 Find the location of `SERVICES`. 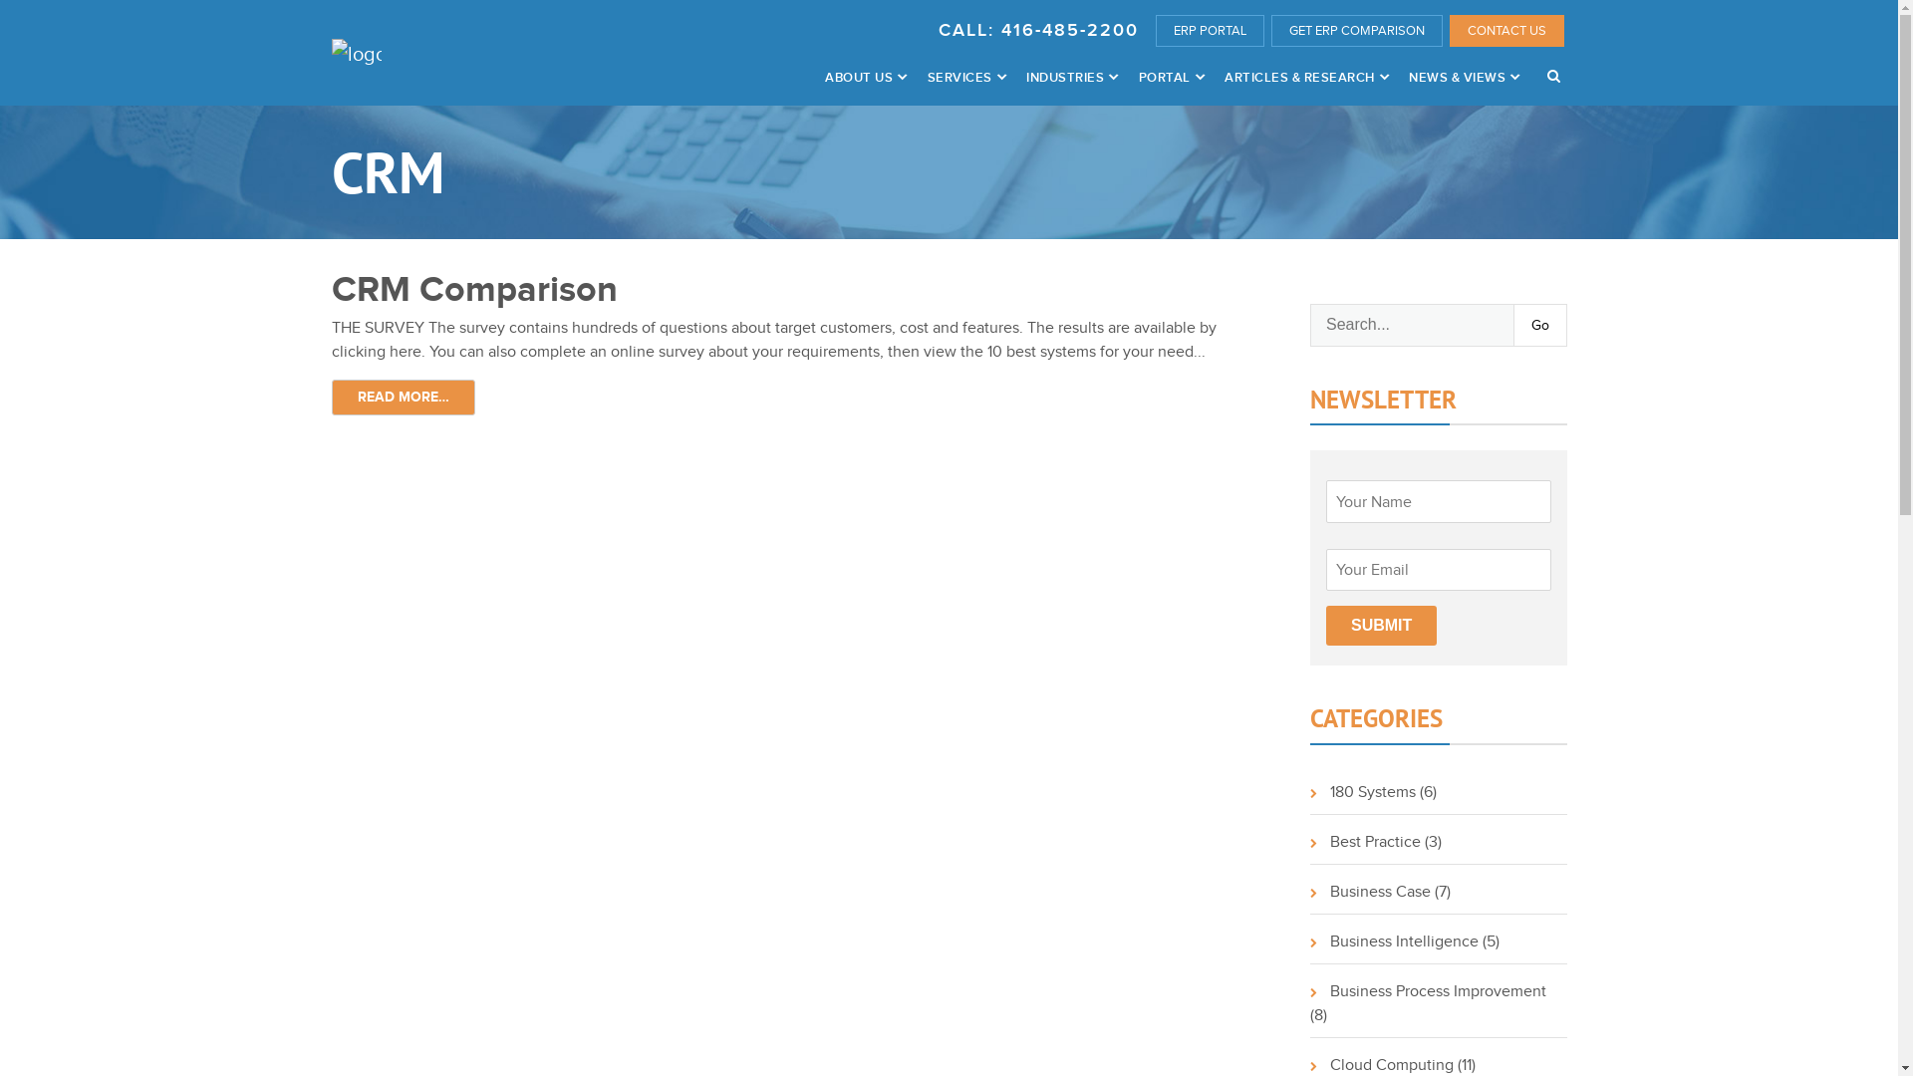

SERVICES is located at coordinates (967, 78).